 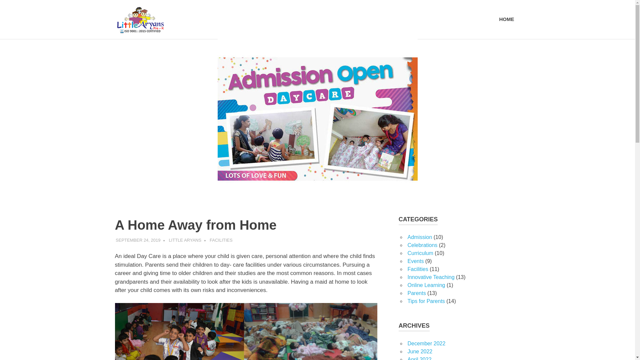 What do you see at coordinates (417, 269) in the screenshot?
I see `Facilities` at bounding box center [417, 269].